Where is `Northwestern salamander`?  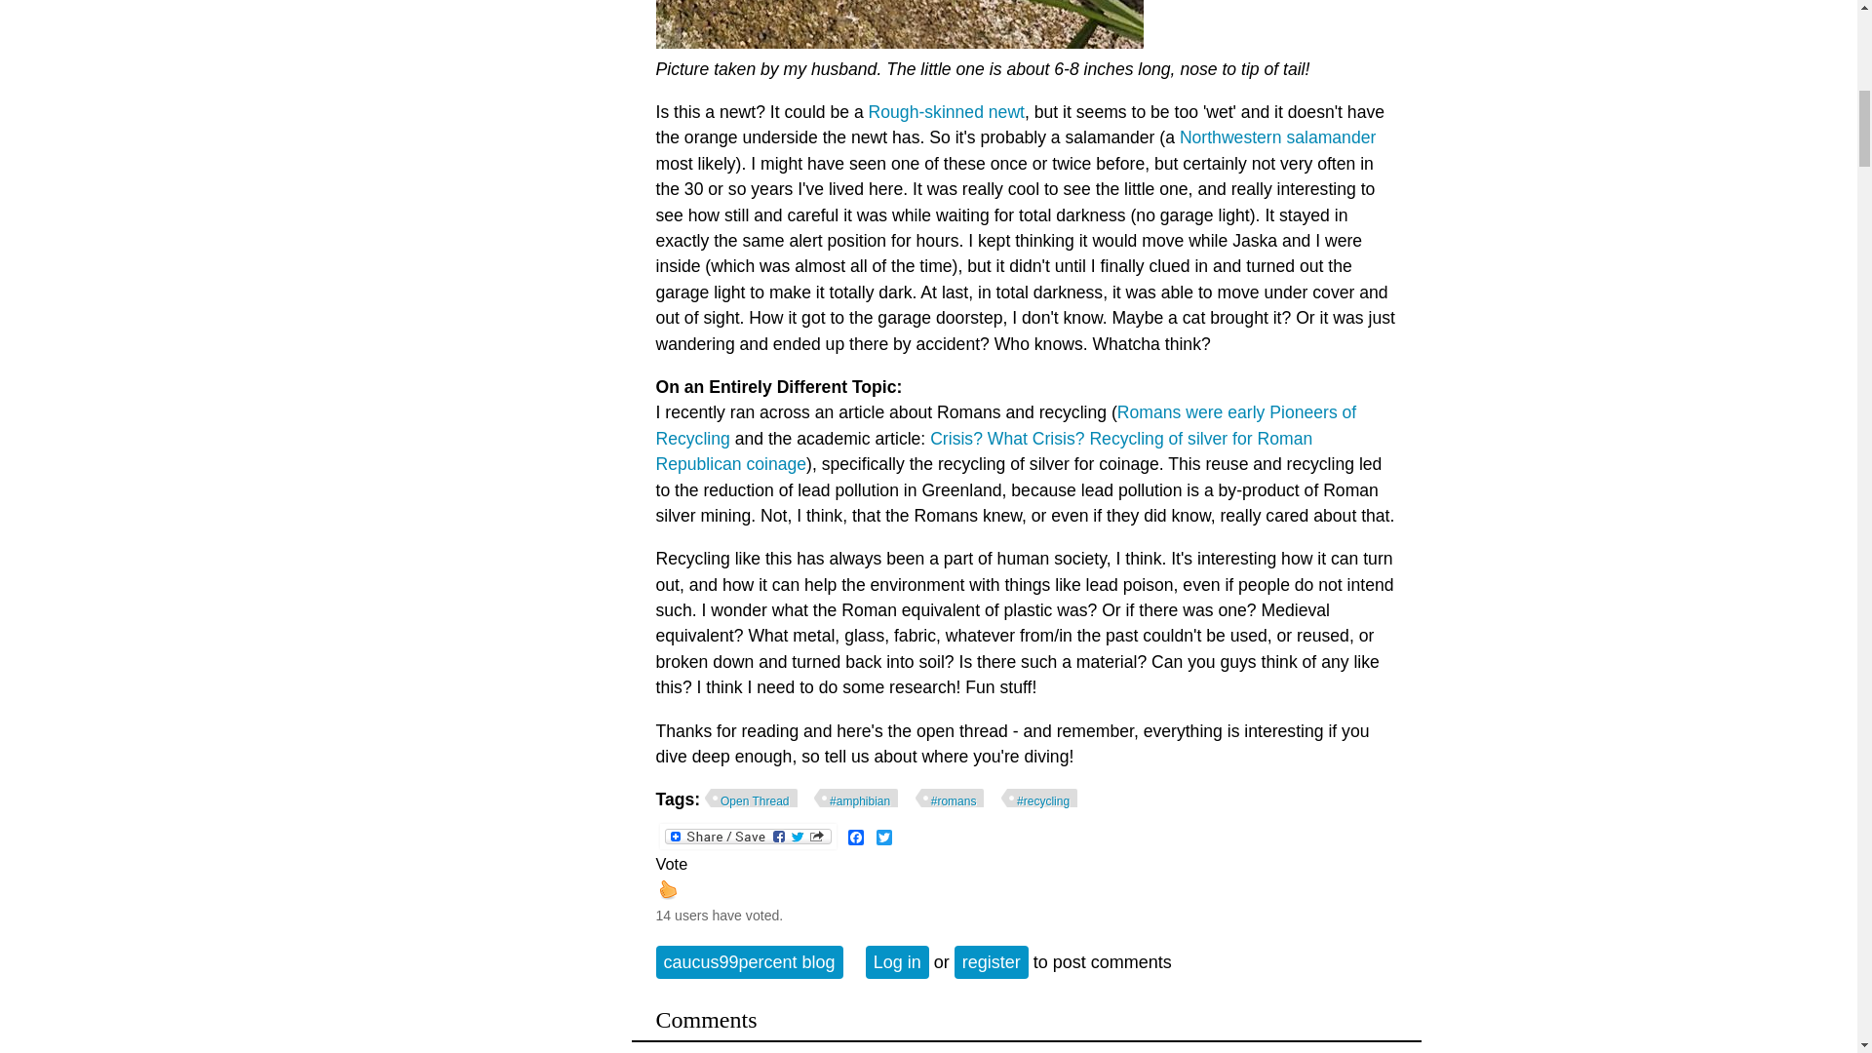 Northwestern salamander is located at coordinates (1277, 136).